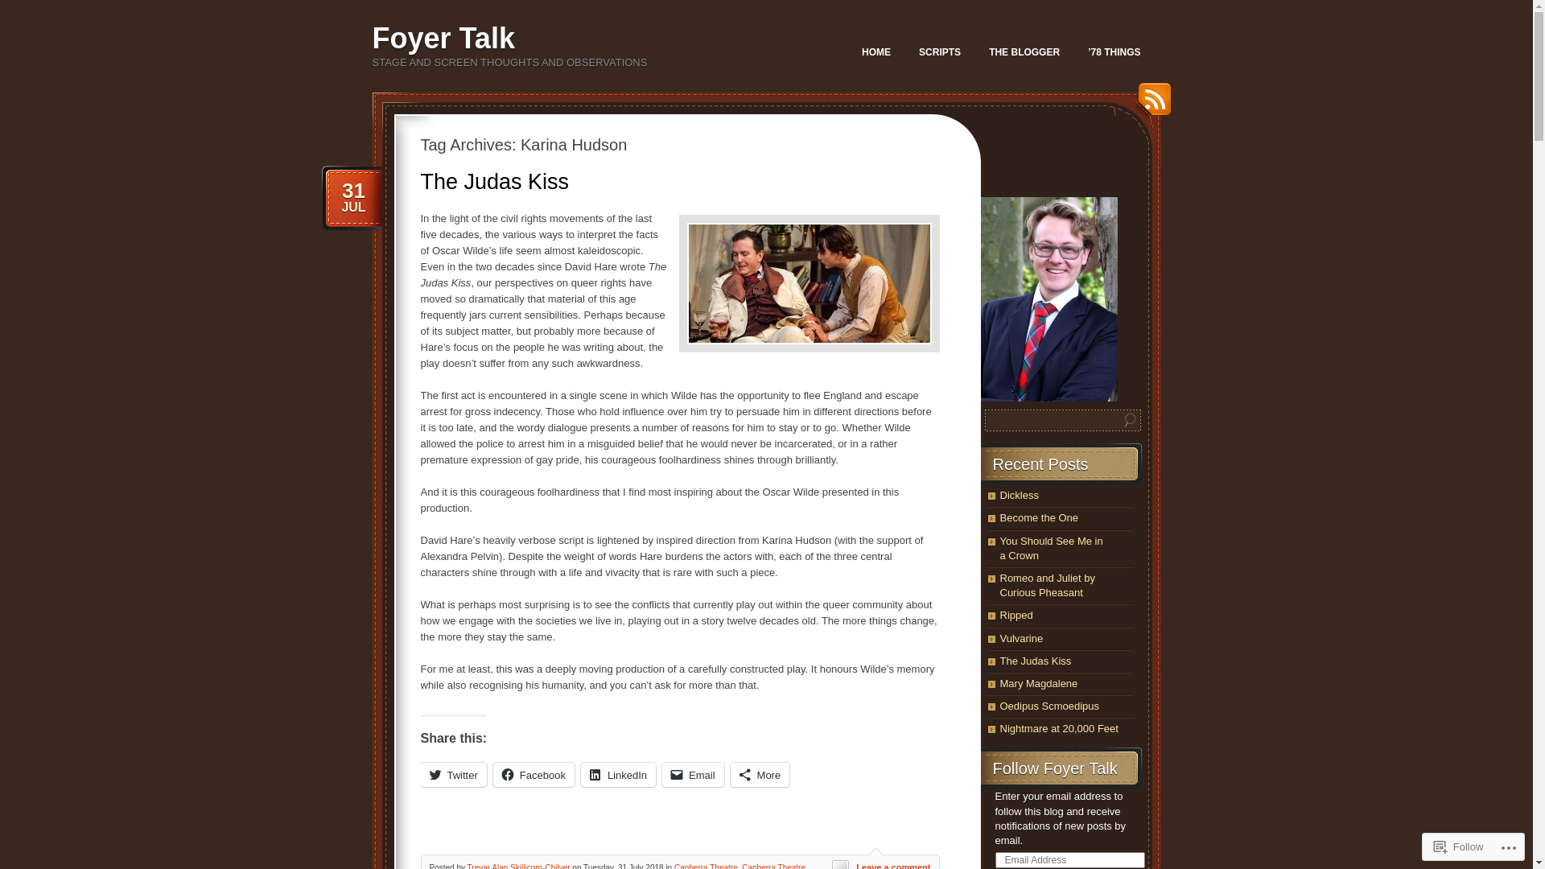 This screenshot has height=869, width=1545. Describe the element at coordinates (1016, 615) in the screenshot. I see `Ripped` at that location.